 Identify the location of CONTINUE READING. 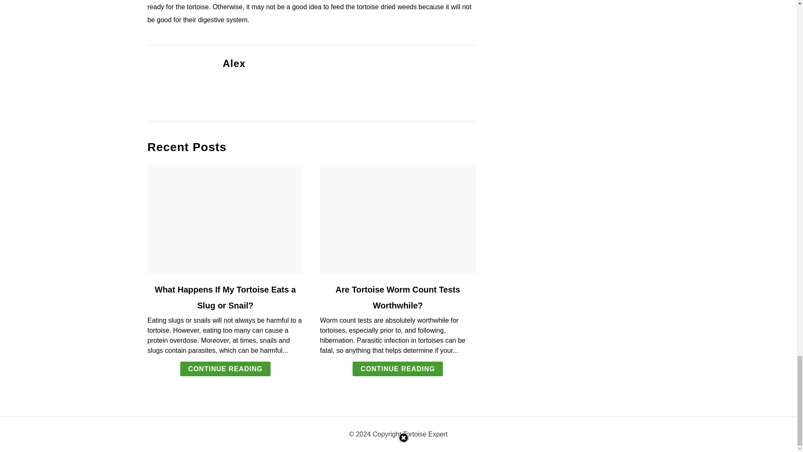
(225, 369).